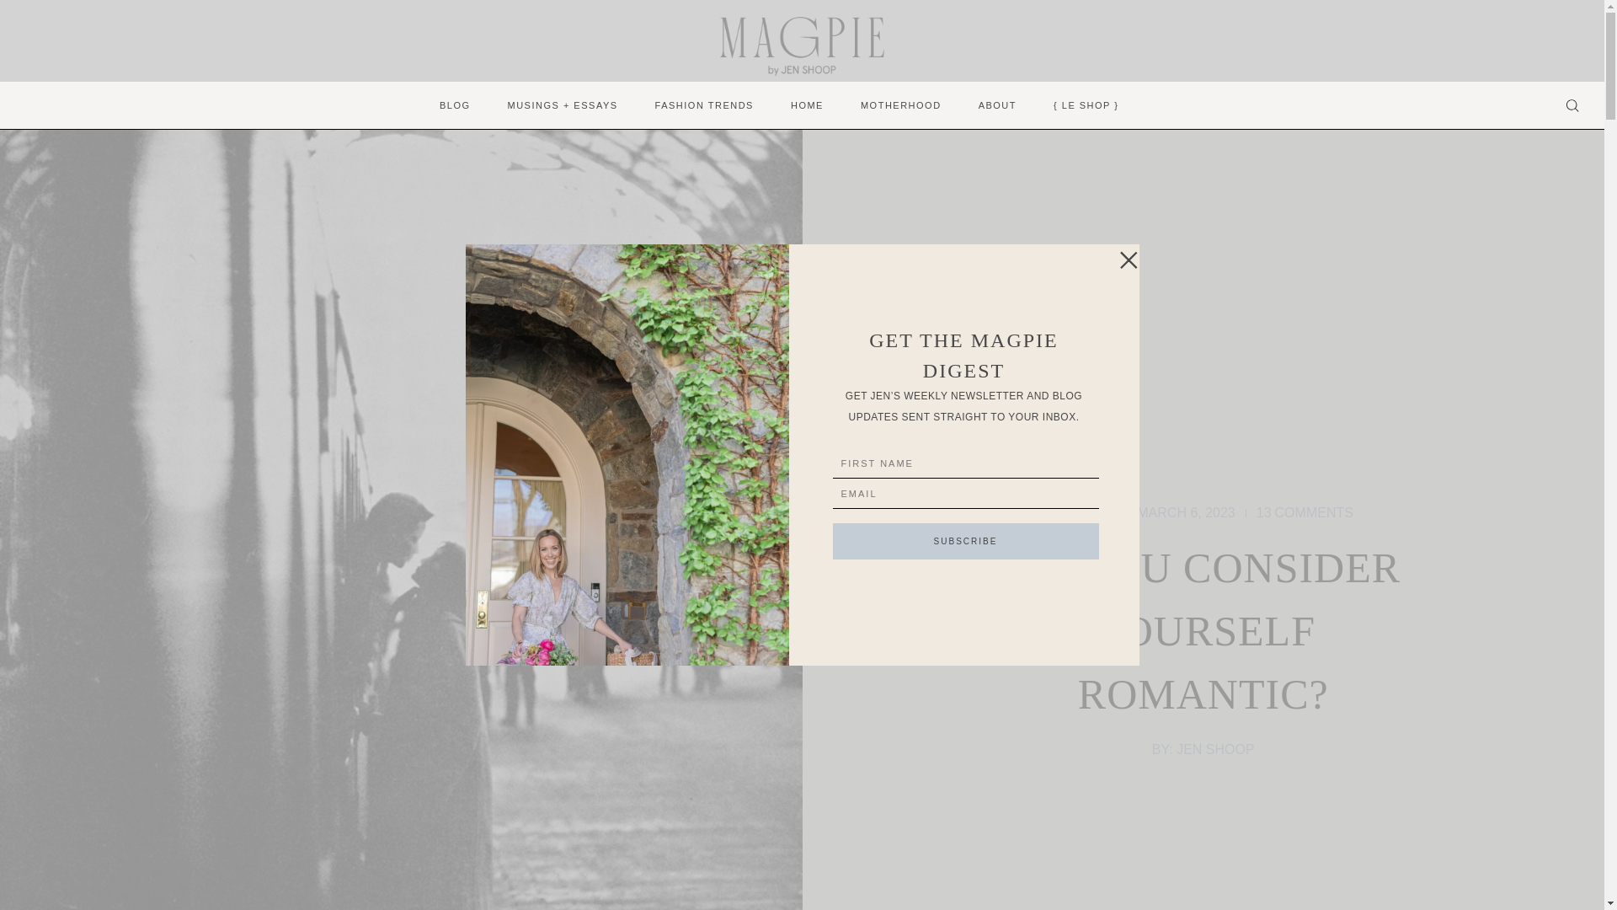 The width and height of the screenshot is (1617, 910). What do you see at coordinates (1305, 513) in the screenshot?
I see `MUSINGS` at bounding box center [1305, 513].